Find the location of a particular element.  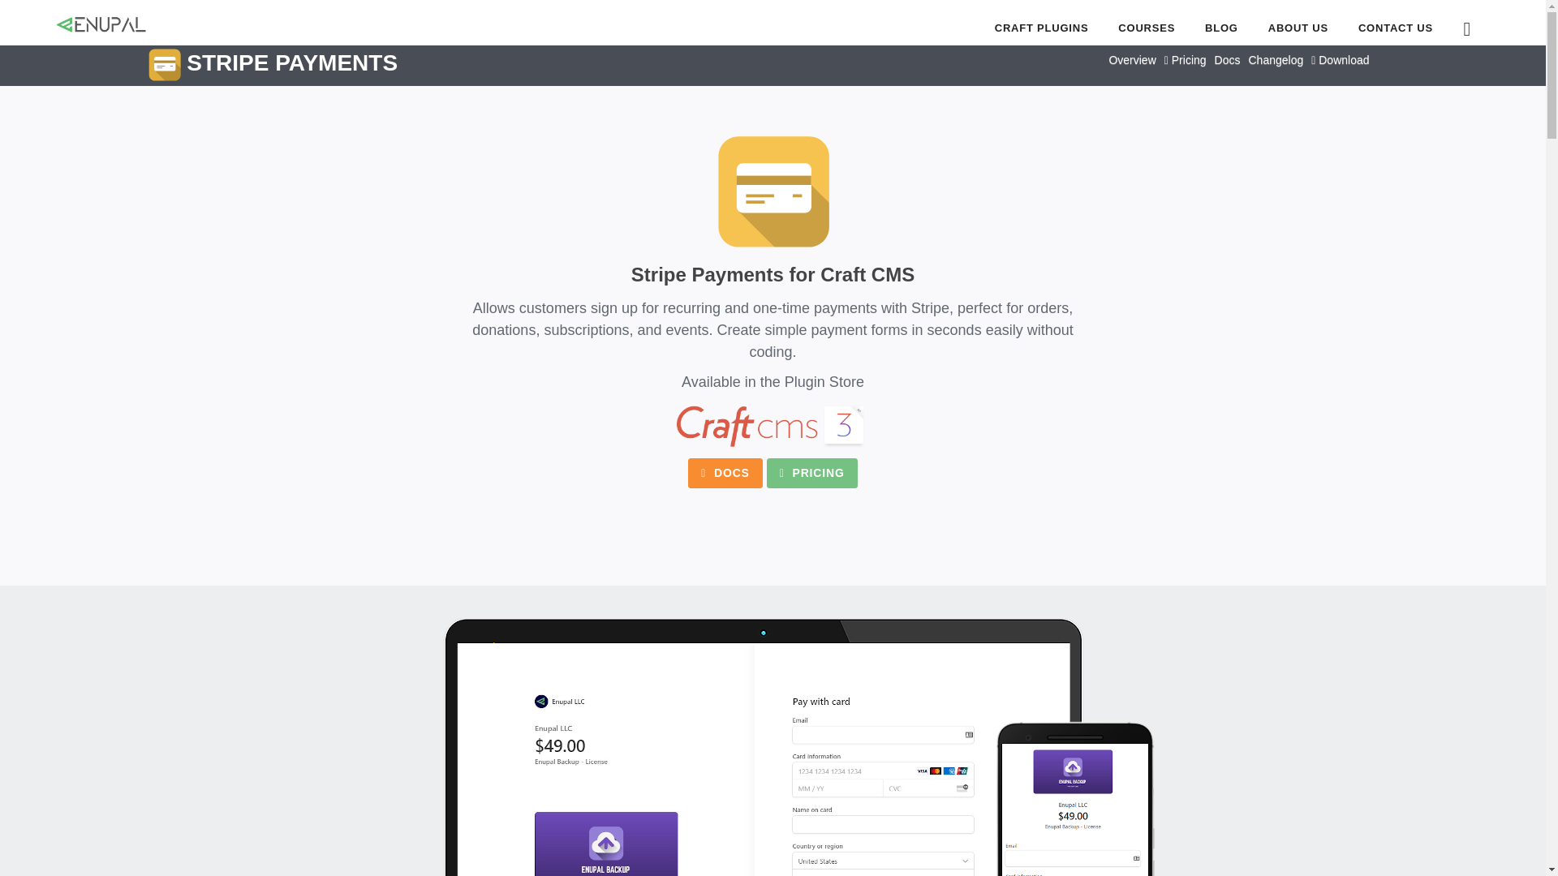

Overview is located at coordinates (1131, 60).